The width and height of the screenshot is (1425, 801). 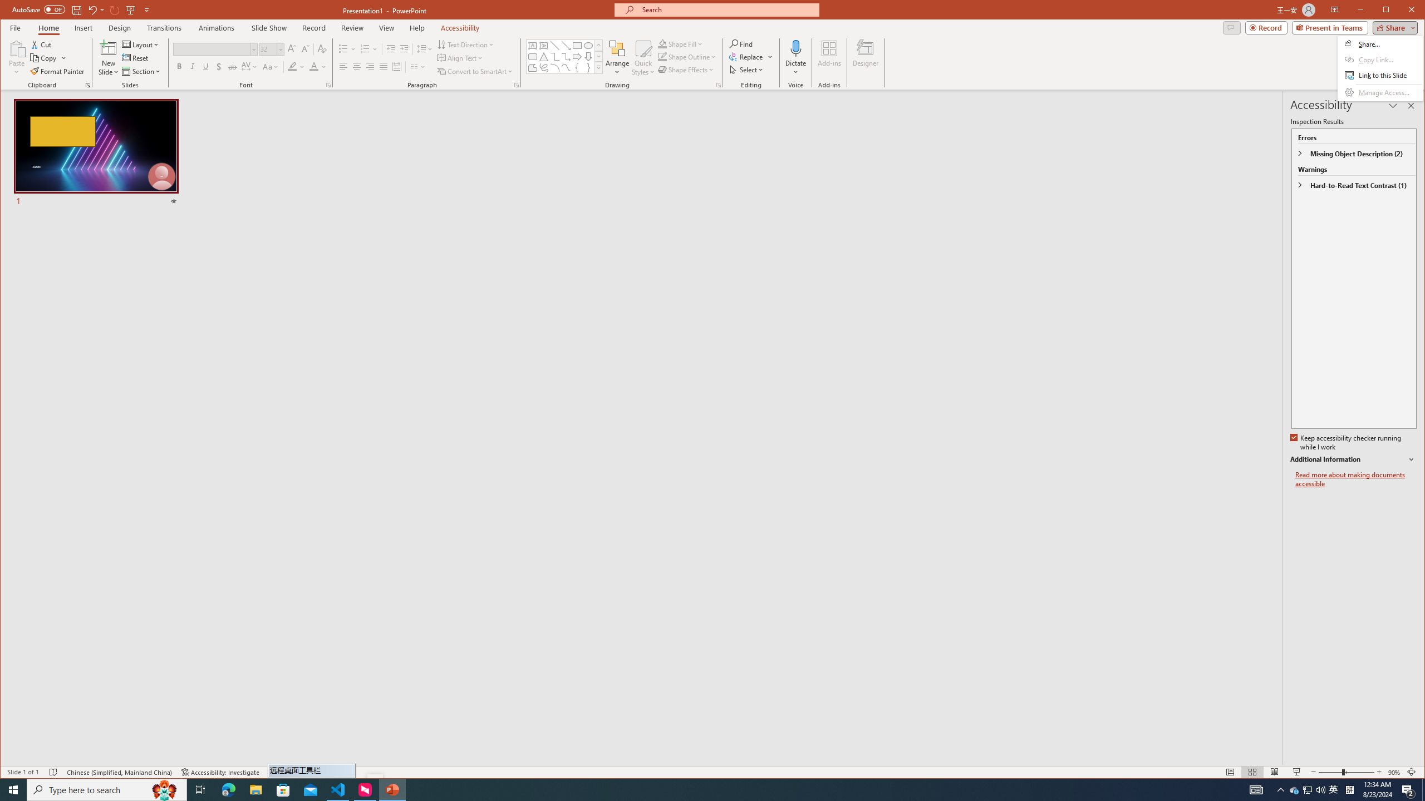 What do you see at coordinates (1356, 479) in the screenshot?
I see `Shape Effects` at bounding box center [1356, 479].